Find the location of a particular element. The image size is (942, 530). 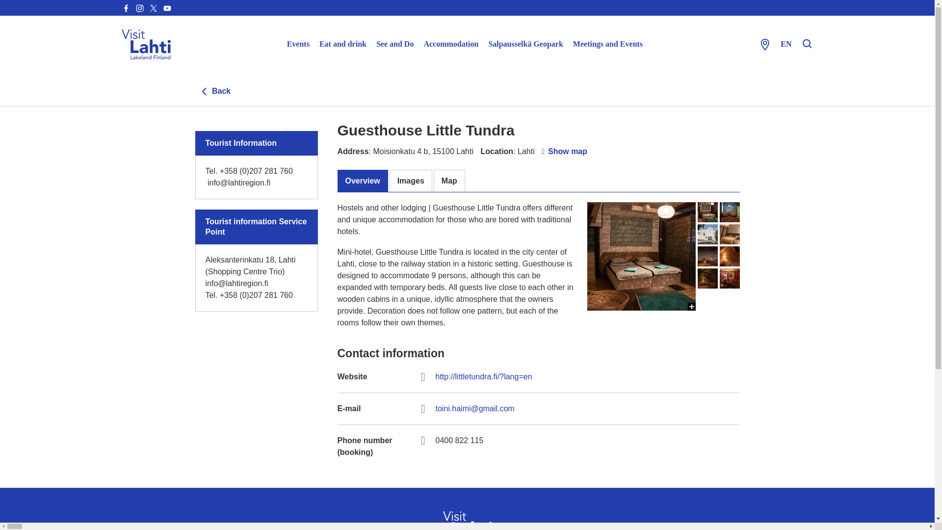

Meetings and Events is located at coordinates (607, 44).